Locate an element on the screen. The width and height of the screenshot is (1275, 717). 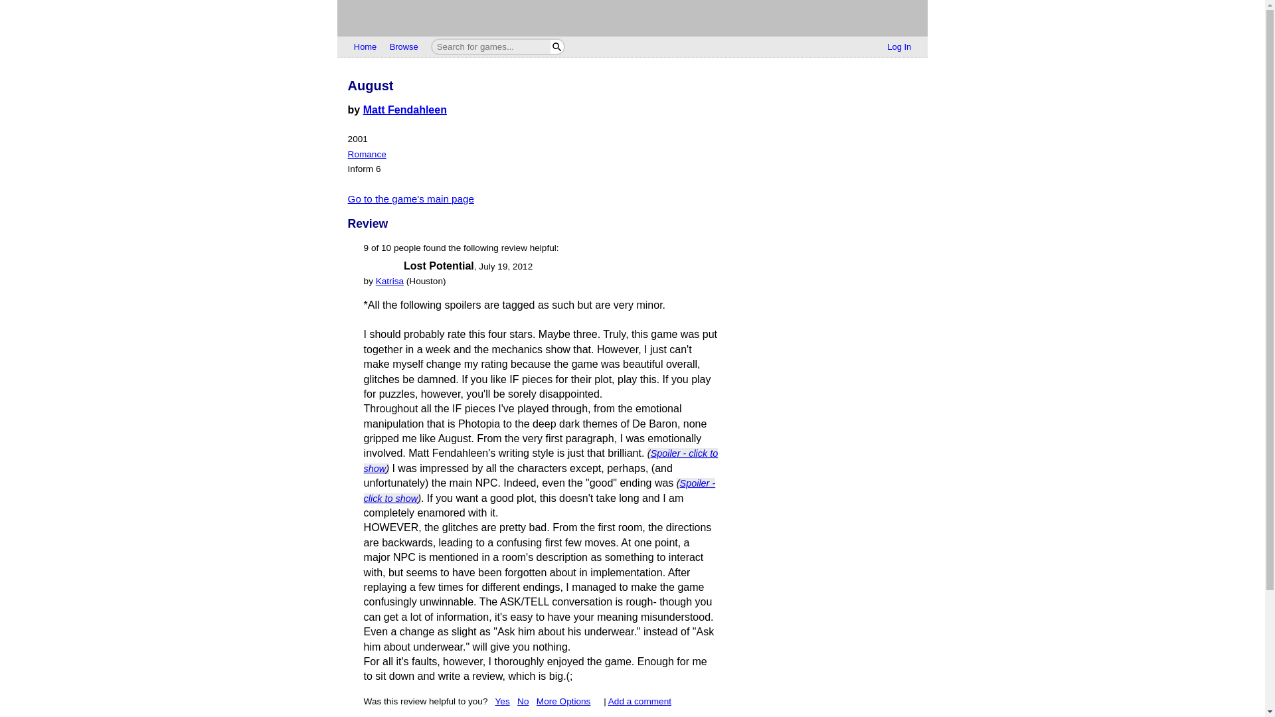
Add a comment is located at coordinates (639, 701).